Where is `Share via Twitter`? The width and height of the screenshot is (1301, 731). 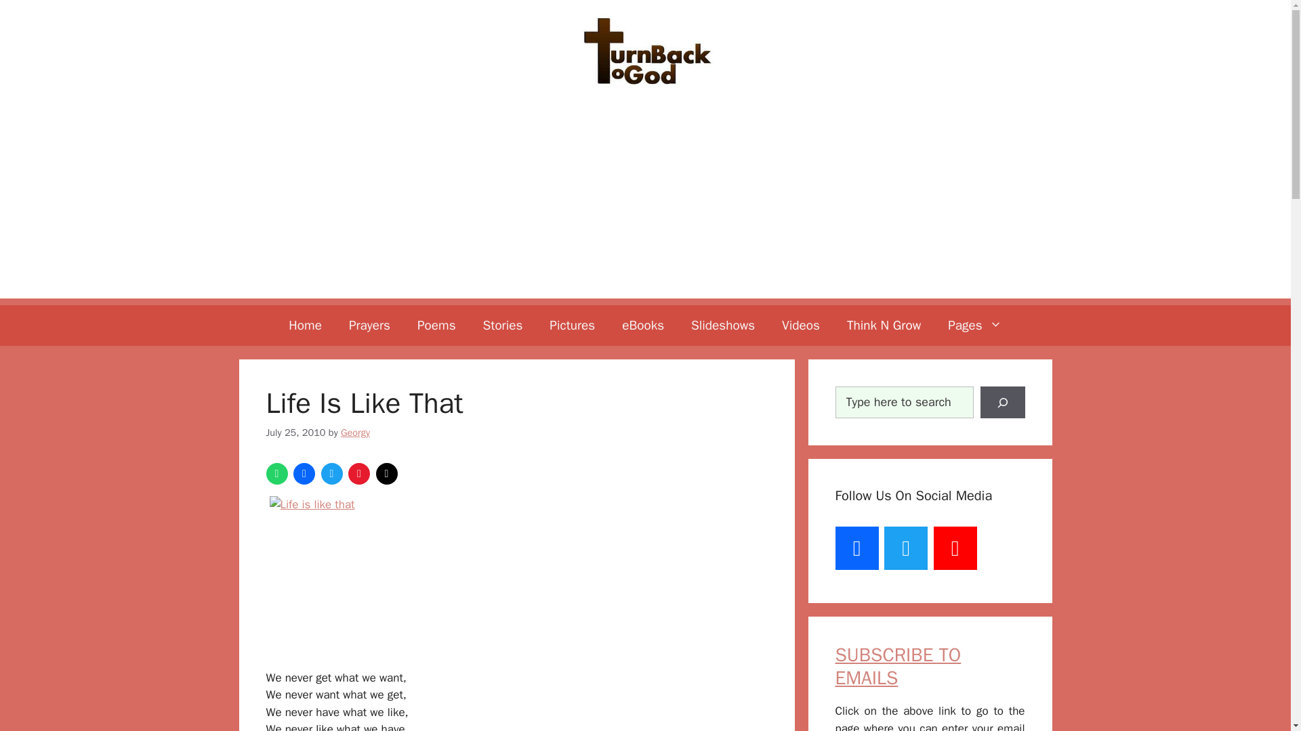 Share via Twitter is located at coordinates (332, 474).